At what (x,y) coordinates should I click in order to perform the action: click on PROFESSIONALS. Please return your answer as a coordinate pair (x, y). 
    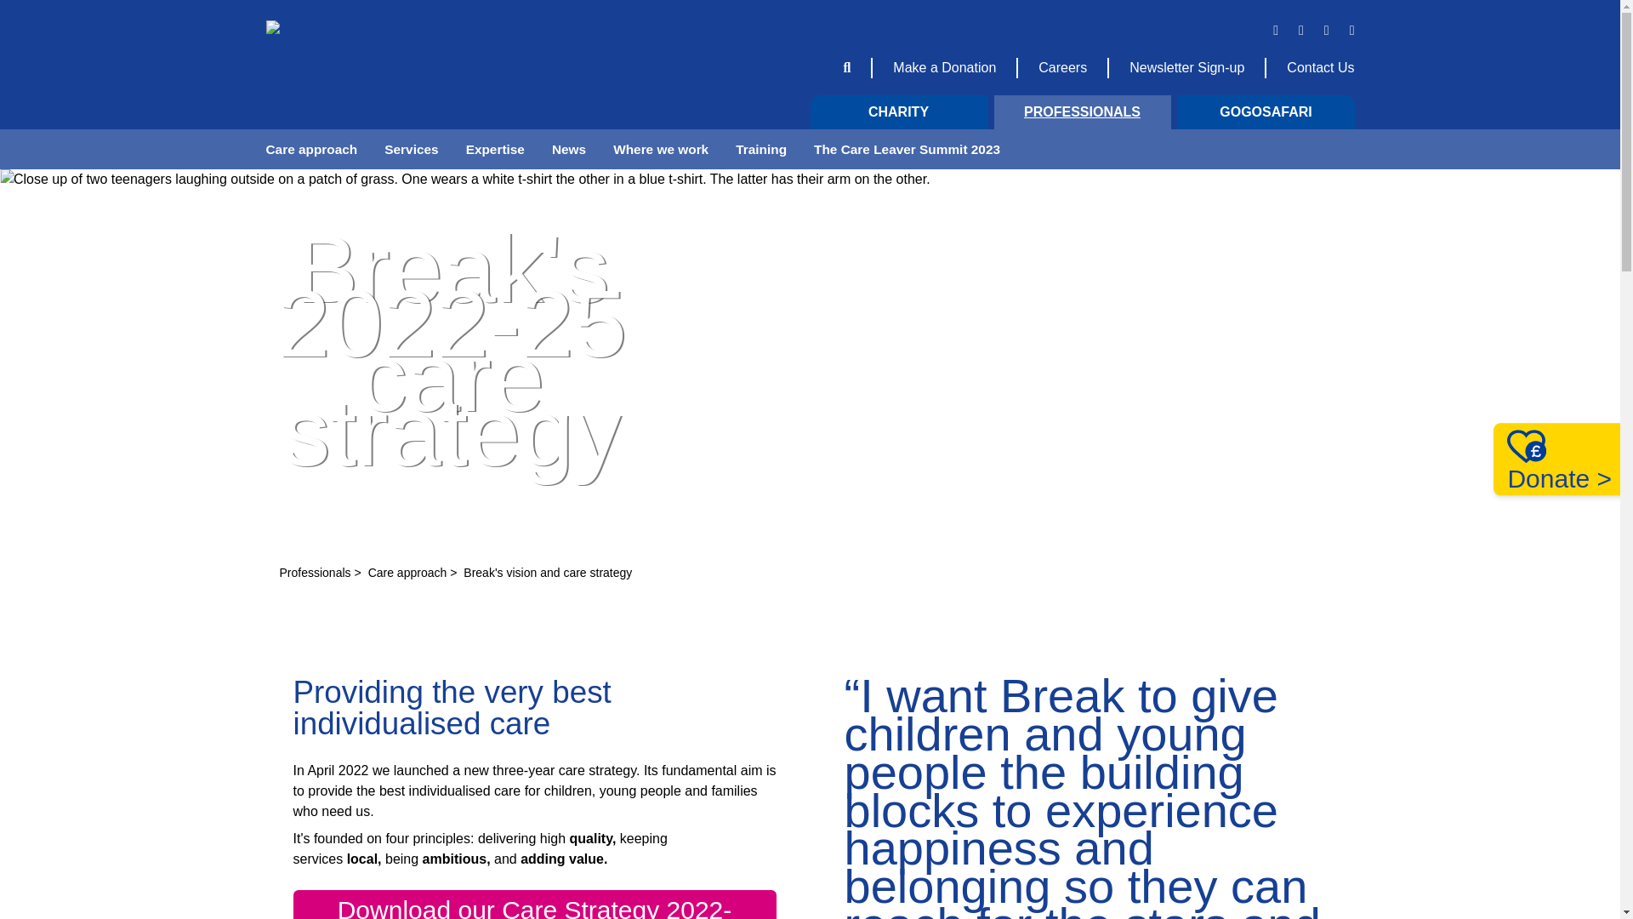
    Looking at the image, I should click on (1082, 112).